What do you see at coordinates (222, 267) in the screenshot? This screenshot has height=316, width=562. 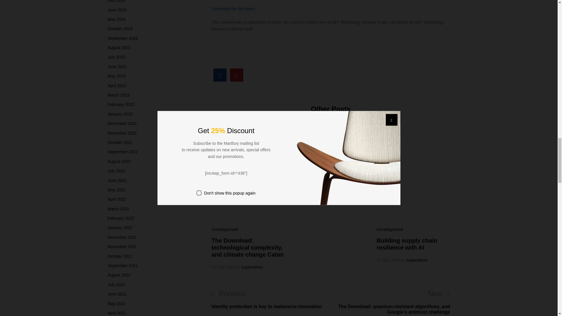 I see `22 July 2024` at bounding box center [222, 267].